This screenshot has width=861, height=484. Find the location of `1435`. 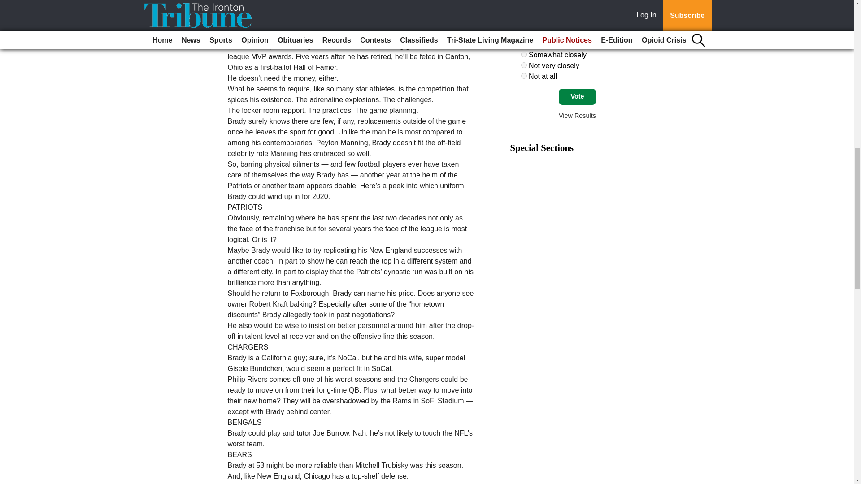

1435 is located at coordinates (524, 76).